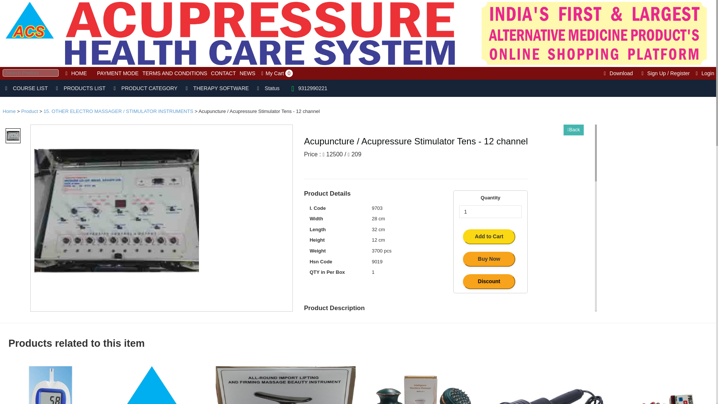  Describe the element at coordinates (117, 73) in the screenshot. I see `PAYMENT MODE` at that location.